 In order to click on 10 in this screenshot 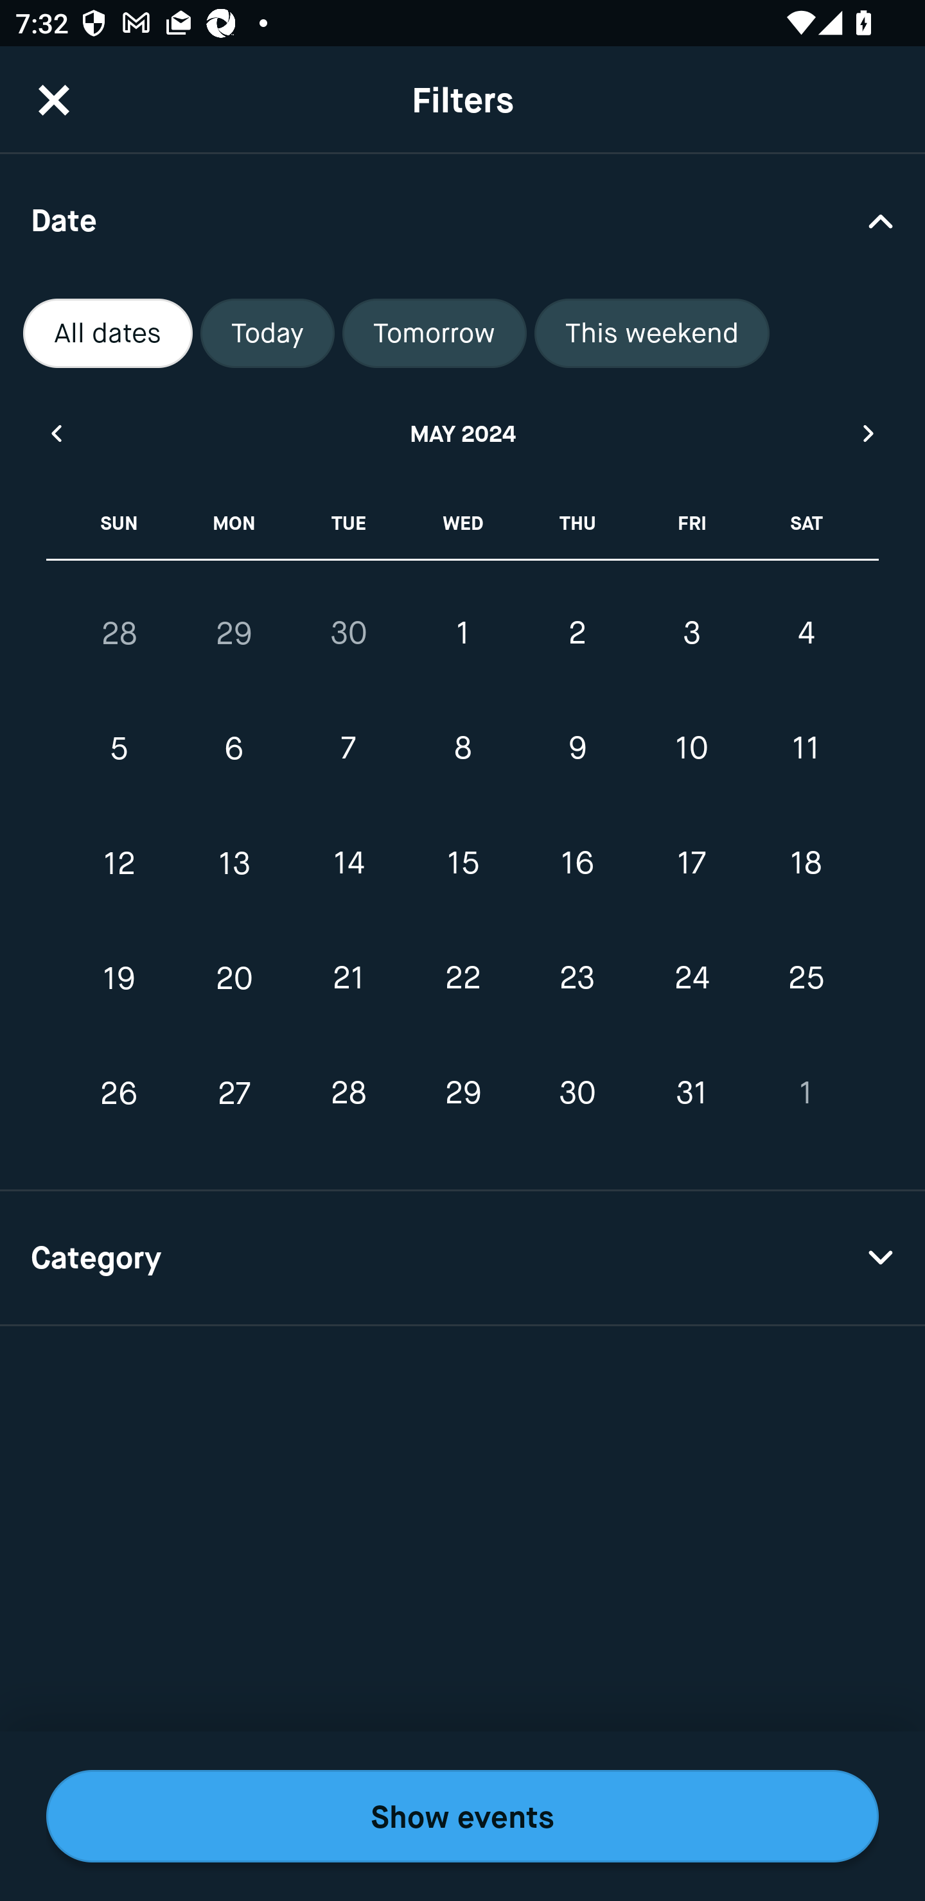, I will do `click(691, 749)`.